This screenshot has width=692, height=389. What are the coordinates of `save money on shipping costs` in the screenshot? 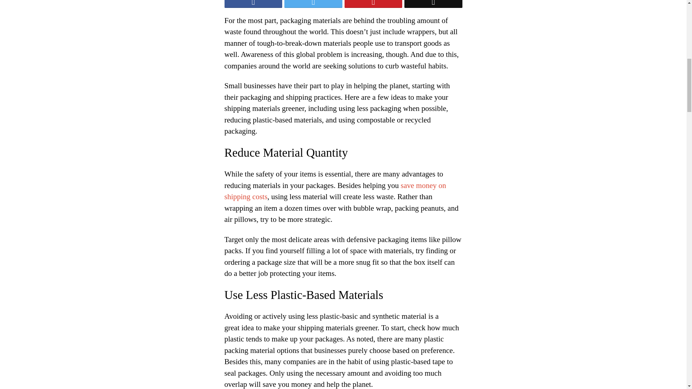 It's located at (335, 191).